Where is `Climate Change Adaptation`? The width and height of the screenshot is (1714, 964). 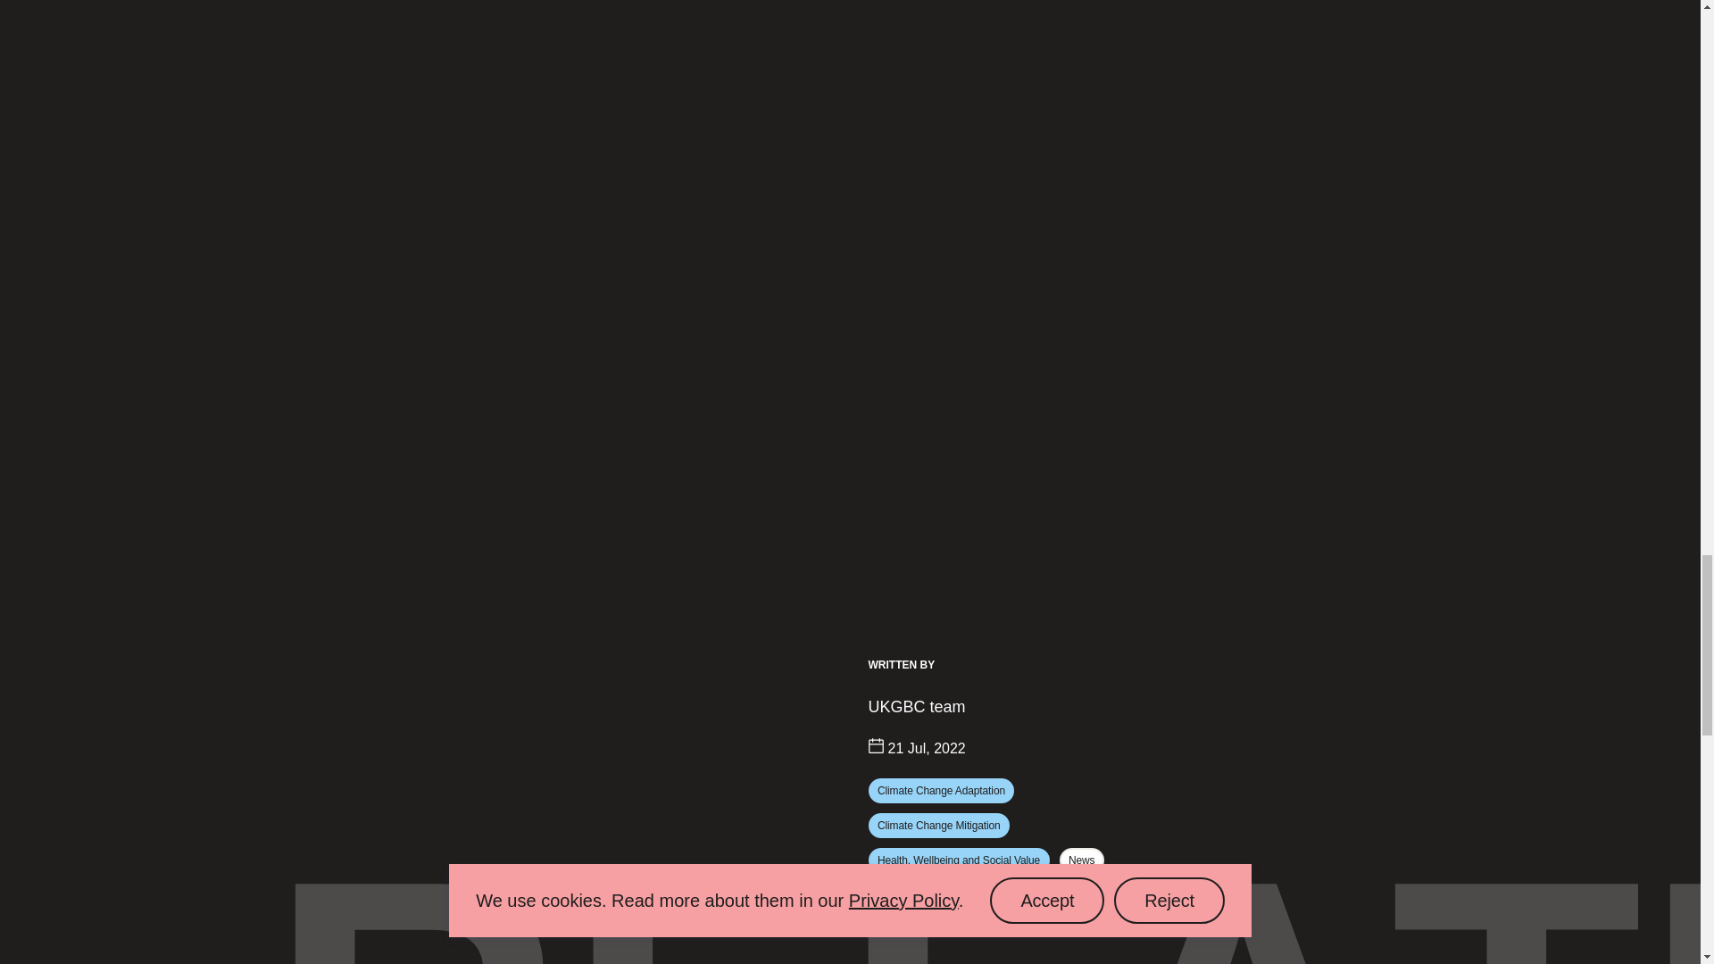
Climate Change Adaptation is located at coordinates (941, 790).